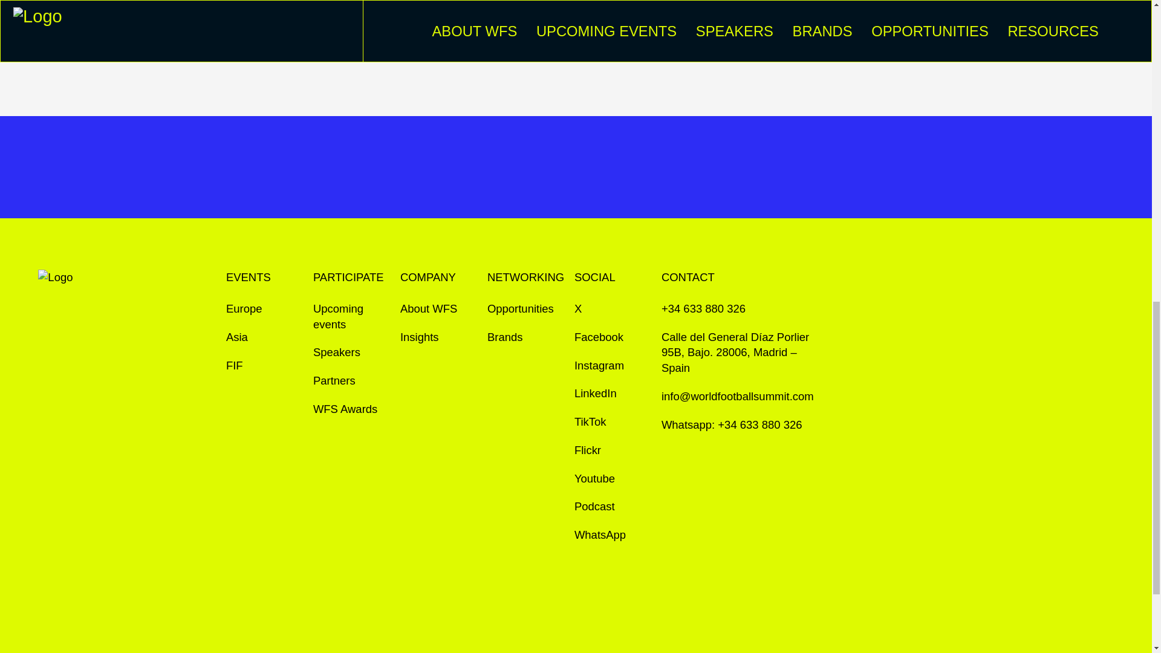 The image size is (1161, 653). Describe the element at coordinates (599, 337) in the screenshot. I see `Facebook` at that location.